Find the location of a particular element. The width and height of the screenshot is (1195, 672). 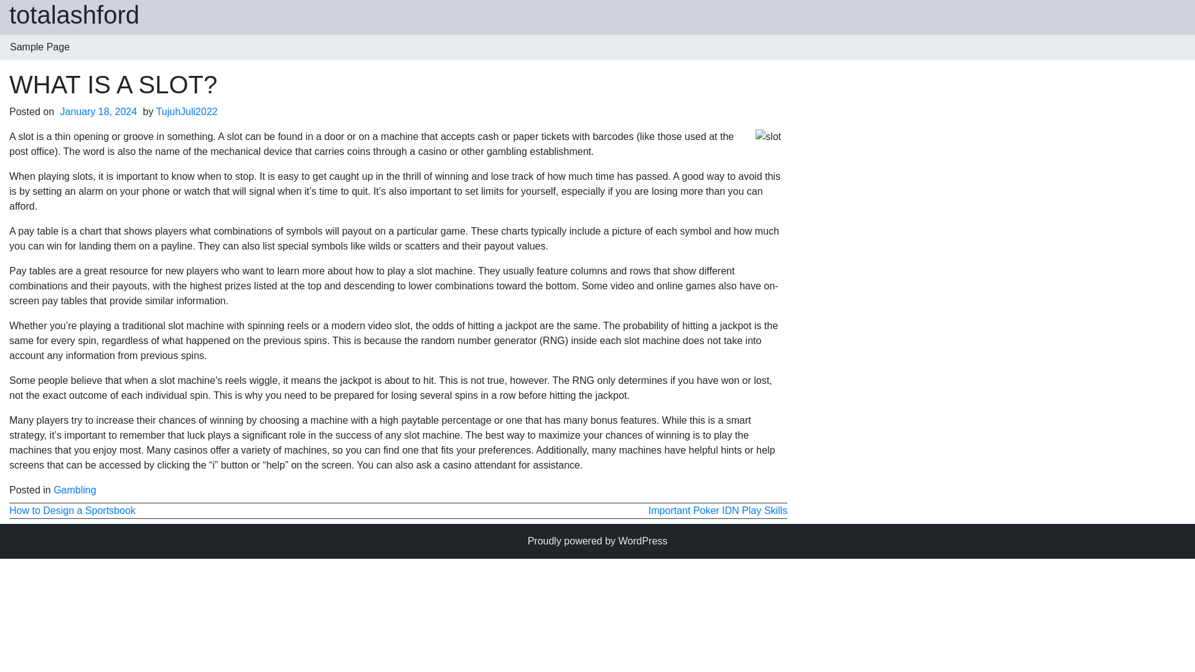

How to Design a Sportsbook is located at coordinates (72, 510).